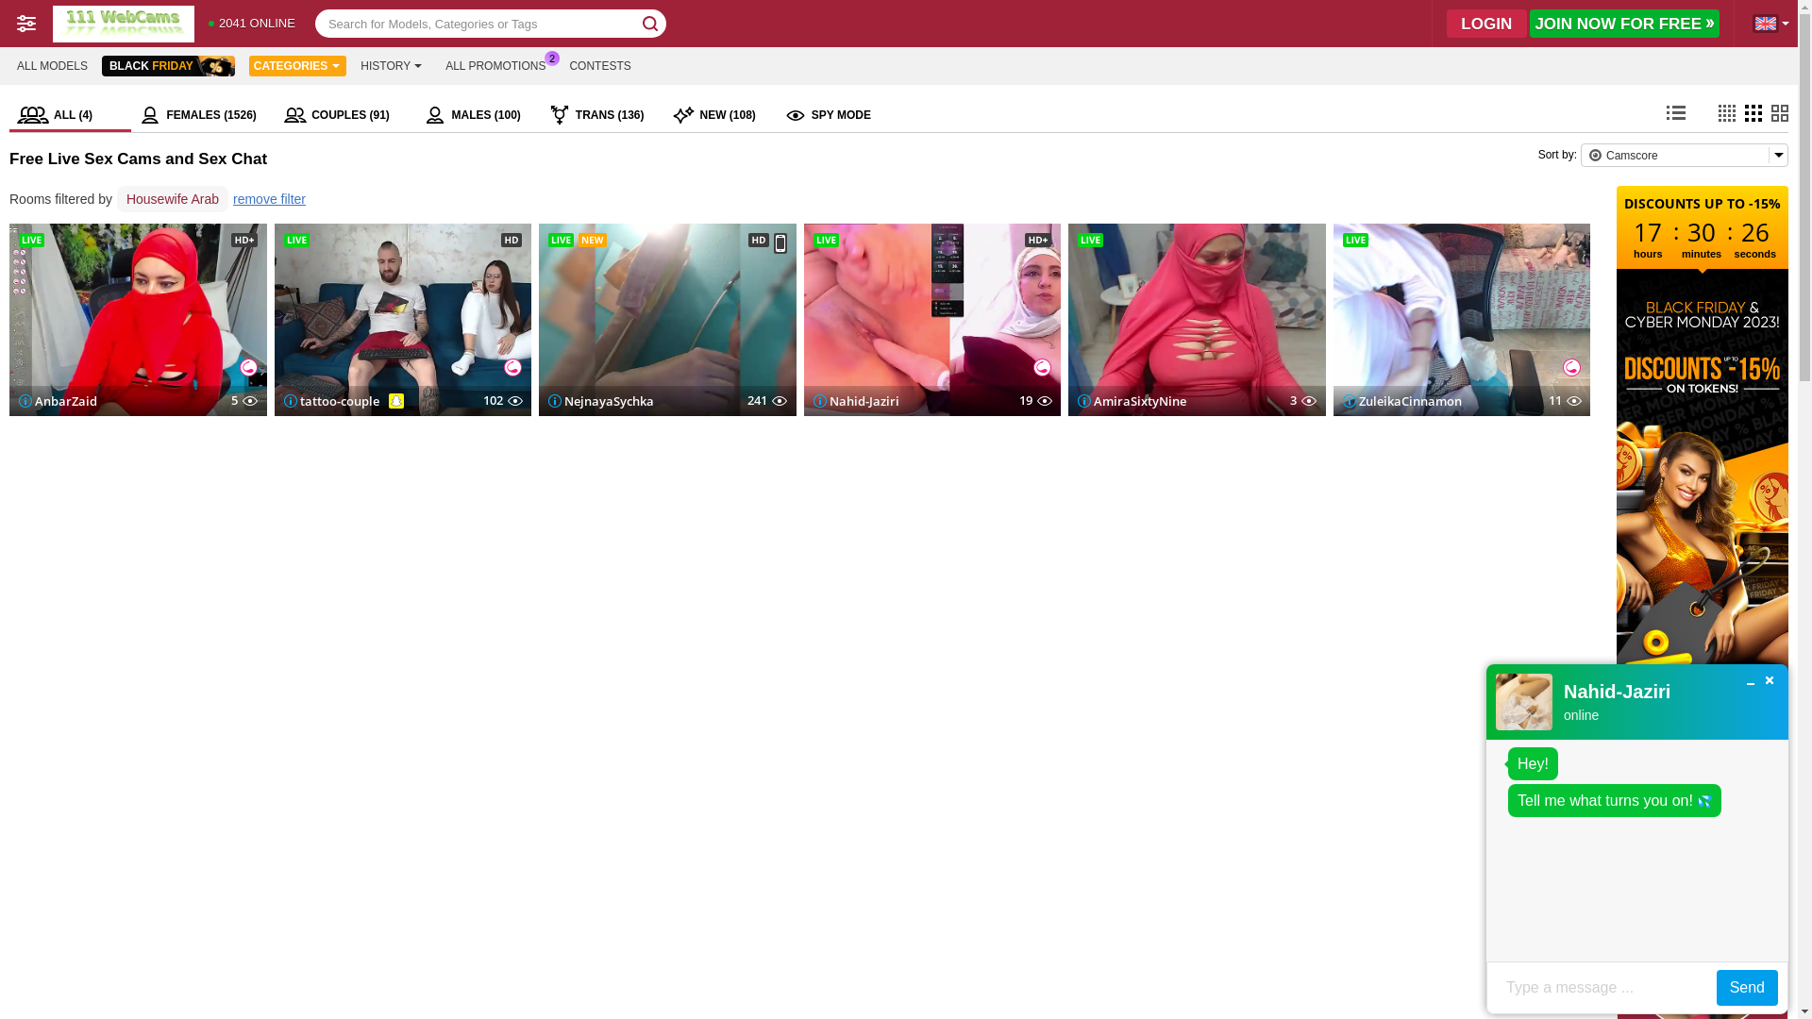 This screenshot has height=1019, width=1812. I want to click on ALL (4), so click(70, 115).